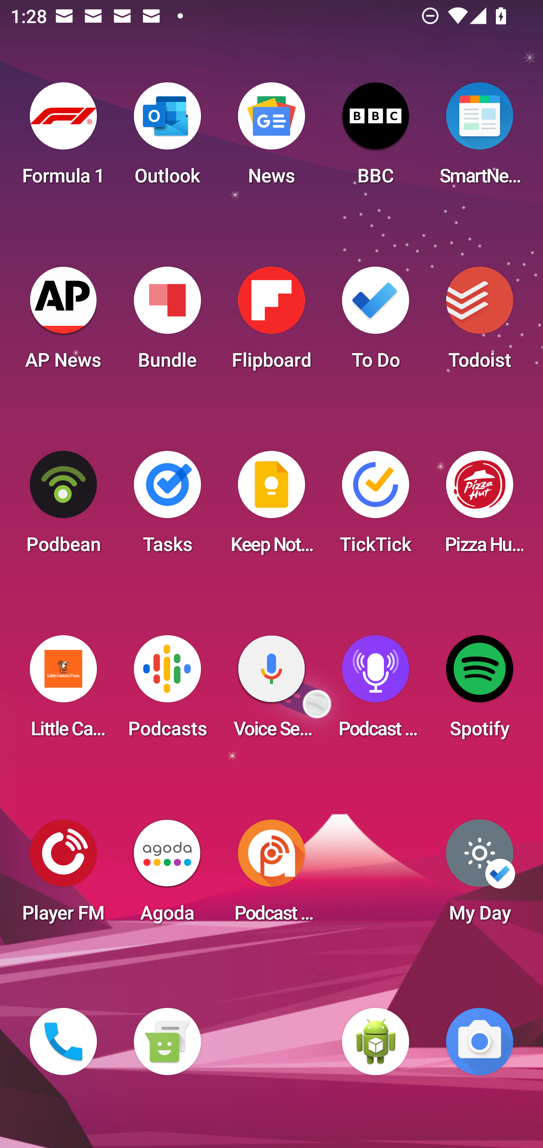 The image size is (543, 1148). I want to click on Phone, so click(63, 1042).